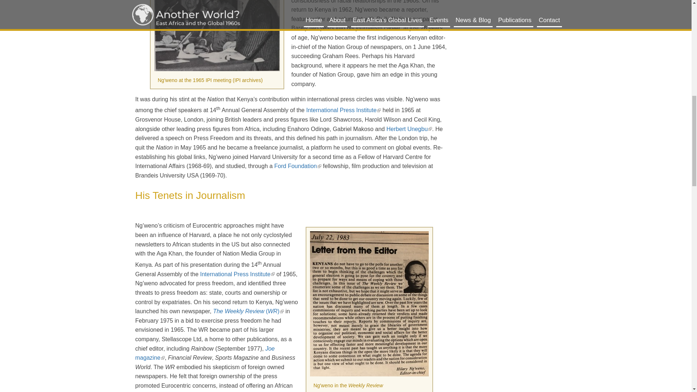 This screenshot has width=697, height=392. Describe the element at coordinates (343, 110) in the screenshot. I see `International Press Institute` at that location.